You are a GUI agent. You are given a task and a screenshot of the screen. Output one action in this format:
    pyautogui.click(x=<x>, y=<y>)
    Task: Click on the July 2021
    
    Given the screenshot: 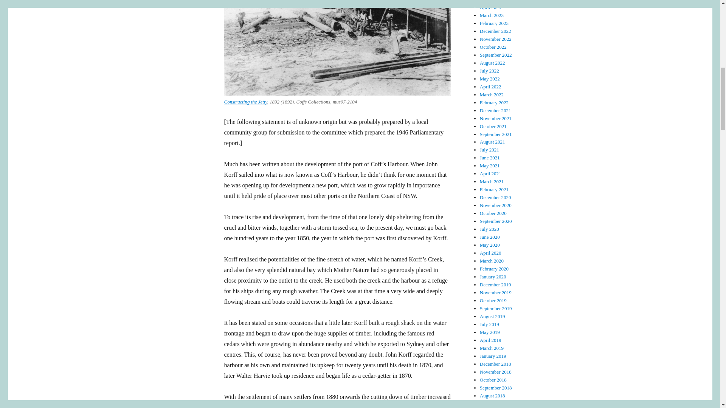 What is the action you would take?
    pyautogui.click(x=489, y=150)
    